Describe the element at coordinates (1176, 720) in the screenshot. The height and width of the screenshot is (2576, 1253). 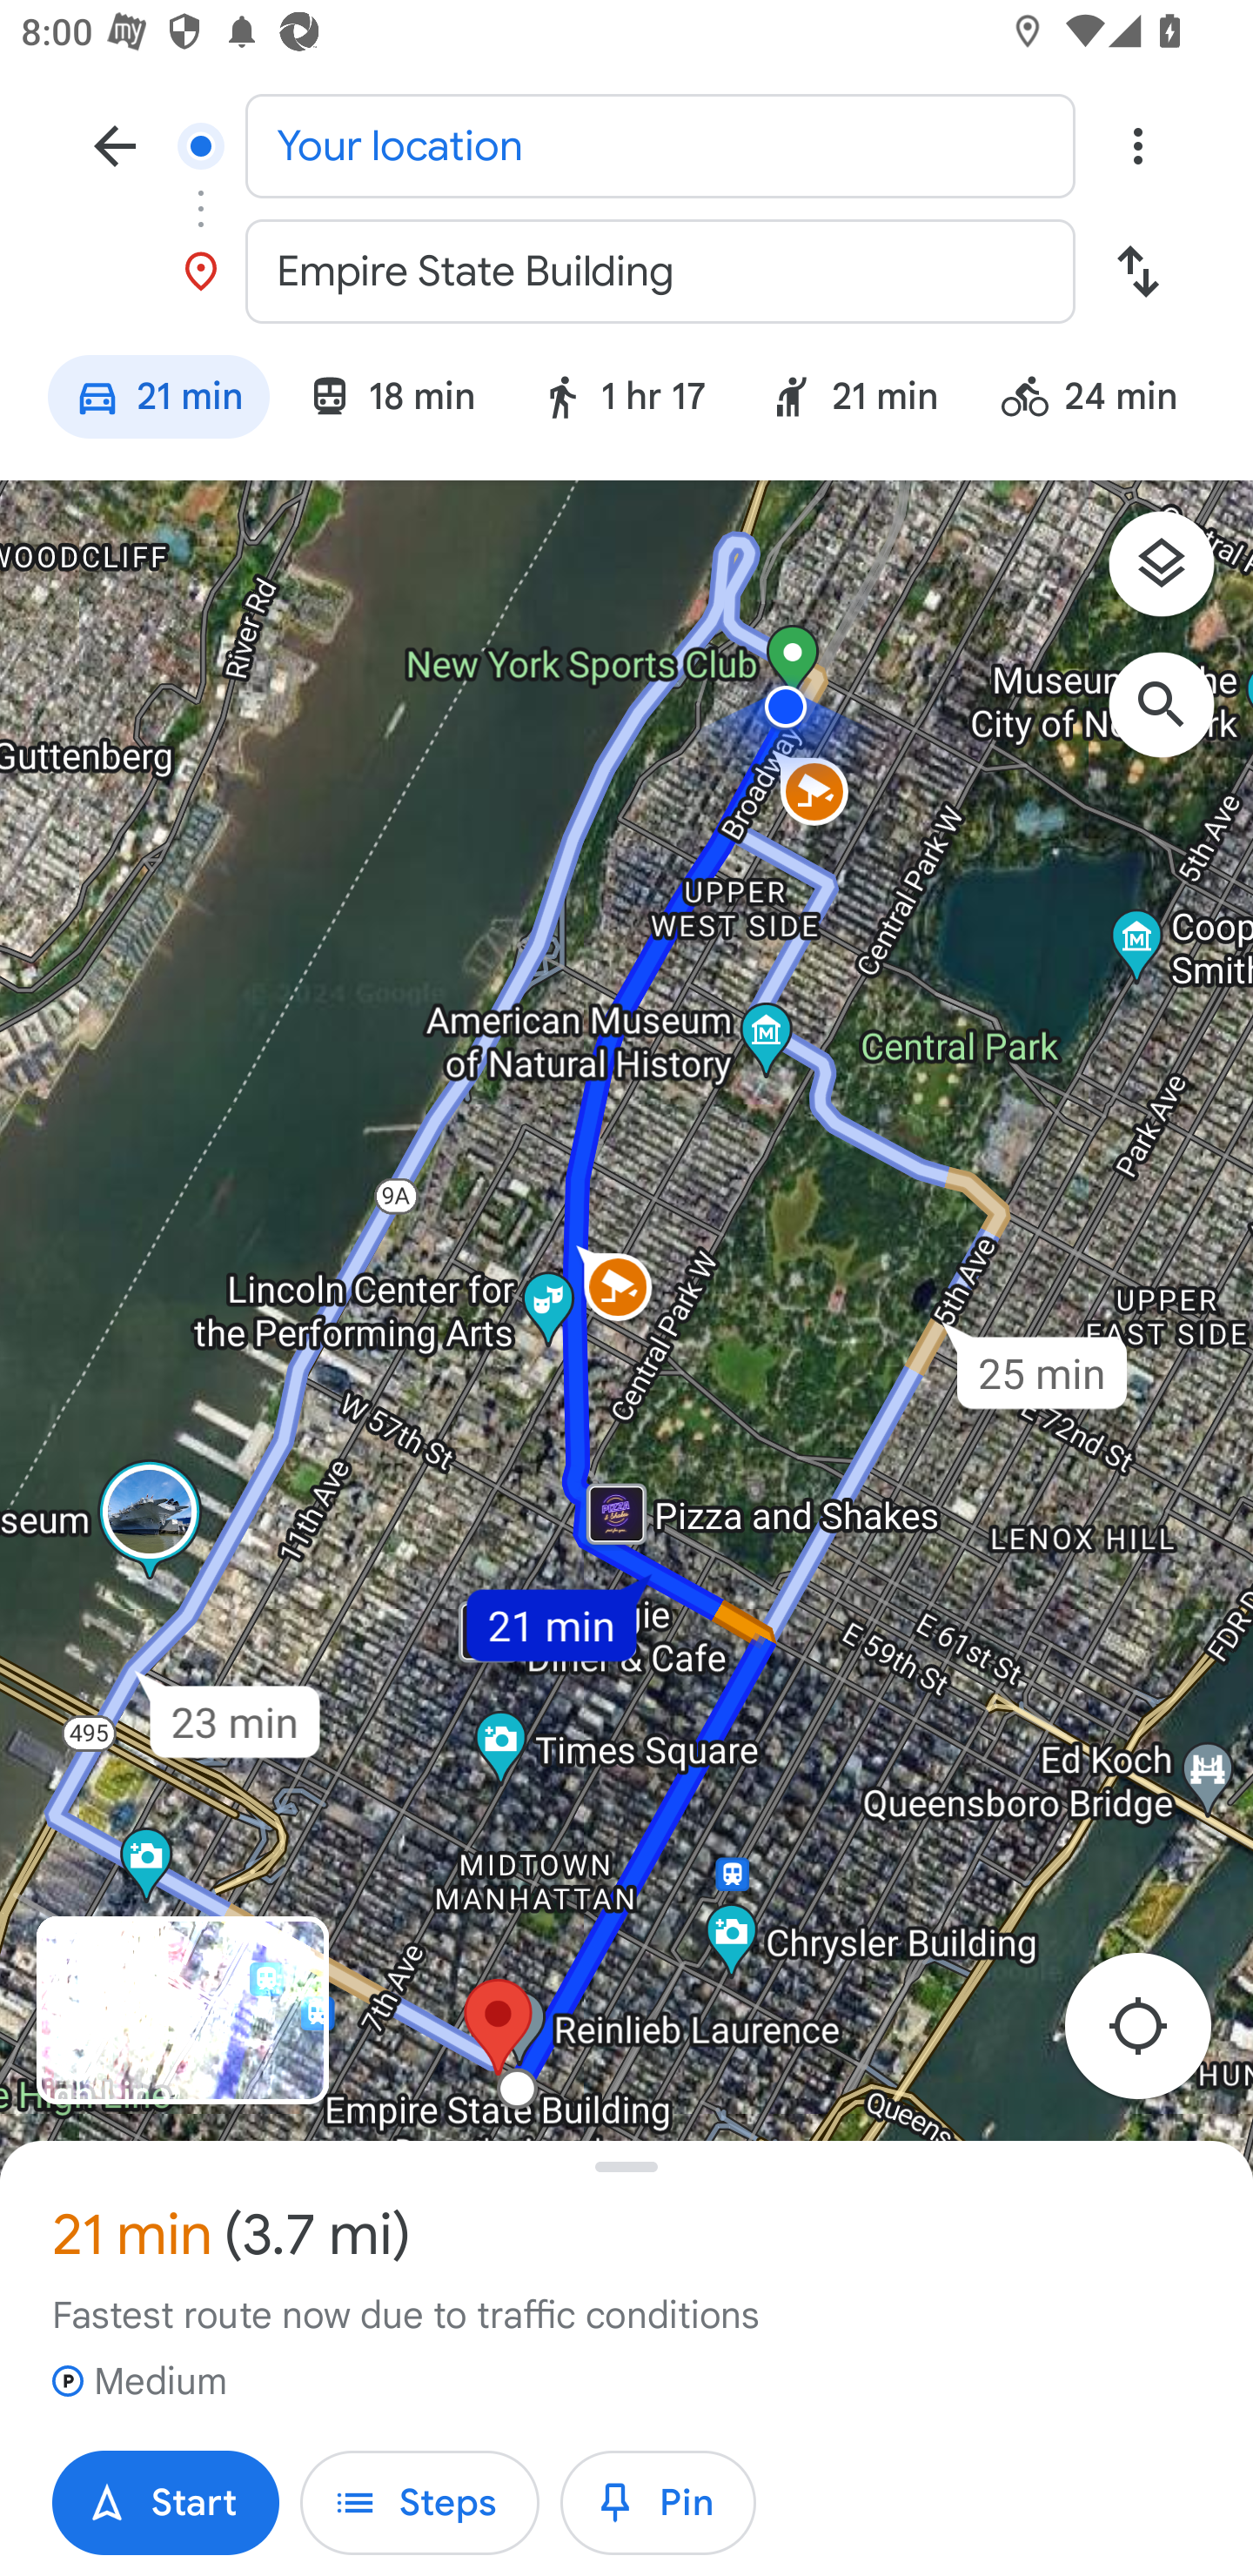
I see `Search along route` at that location.